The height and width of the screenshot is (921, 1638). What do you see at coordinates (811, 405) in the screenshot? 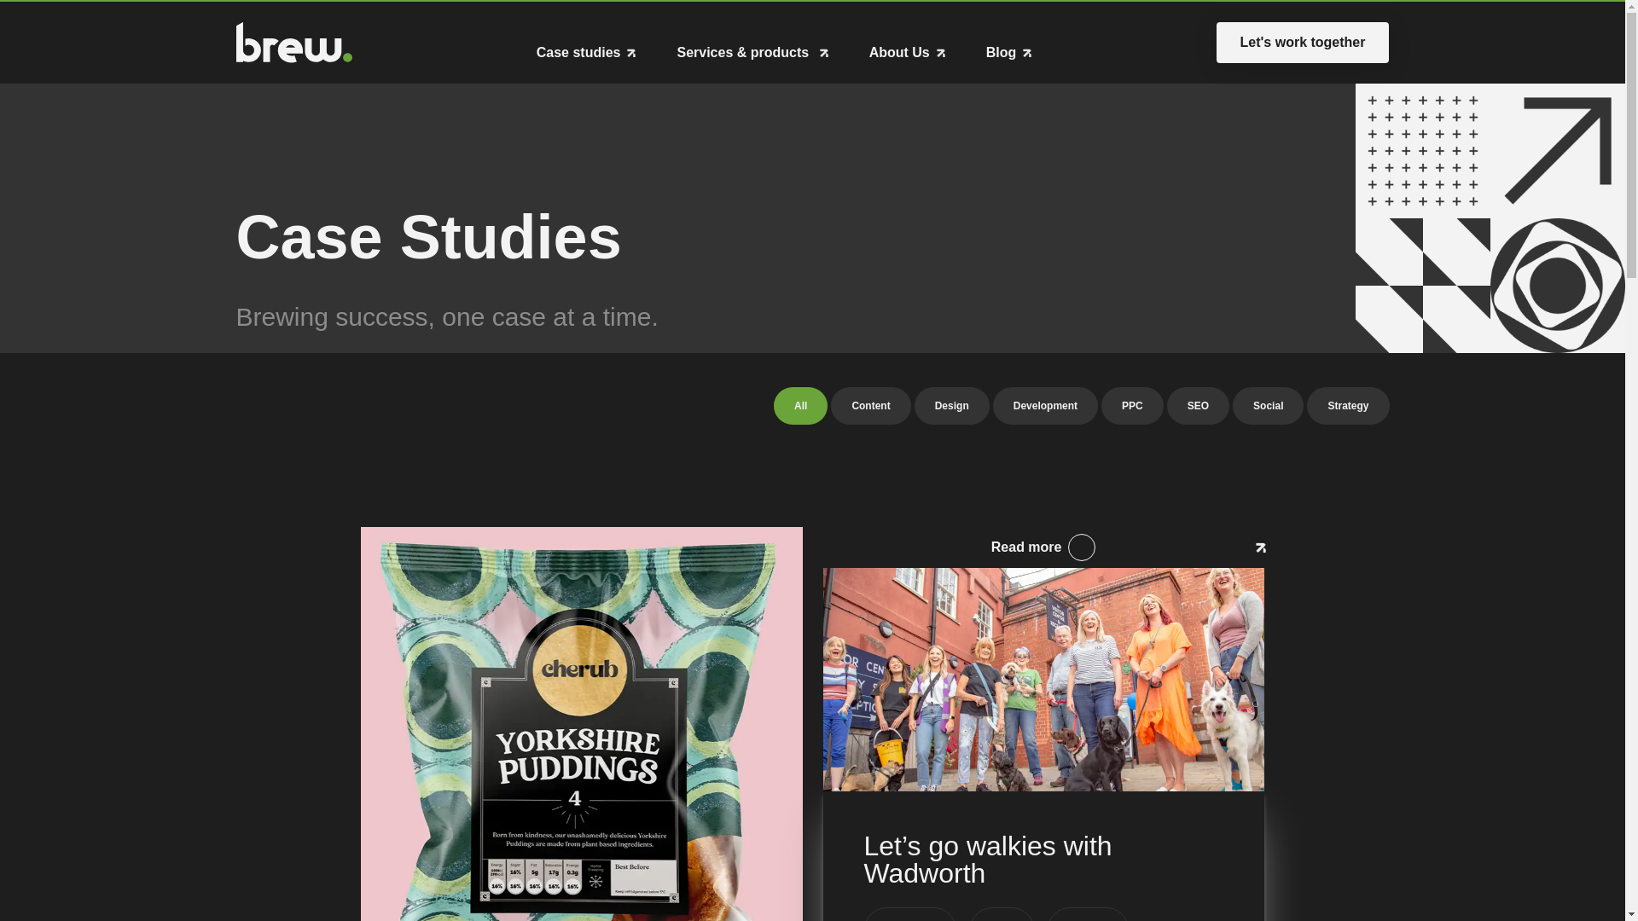
I see `Let's work together` at bounding box center [811, 405].